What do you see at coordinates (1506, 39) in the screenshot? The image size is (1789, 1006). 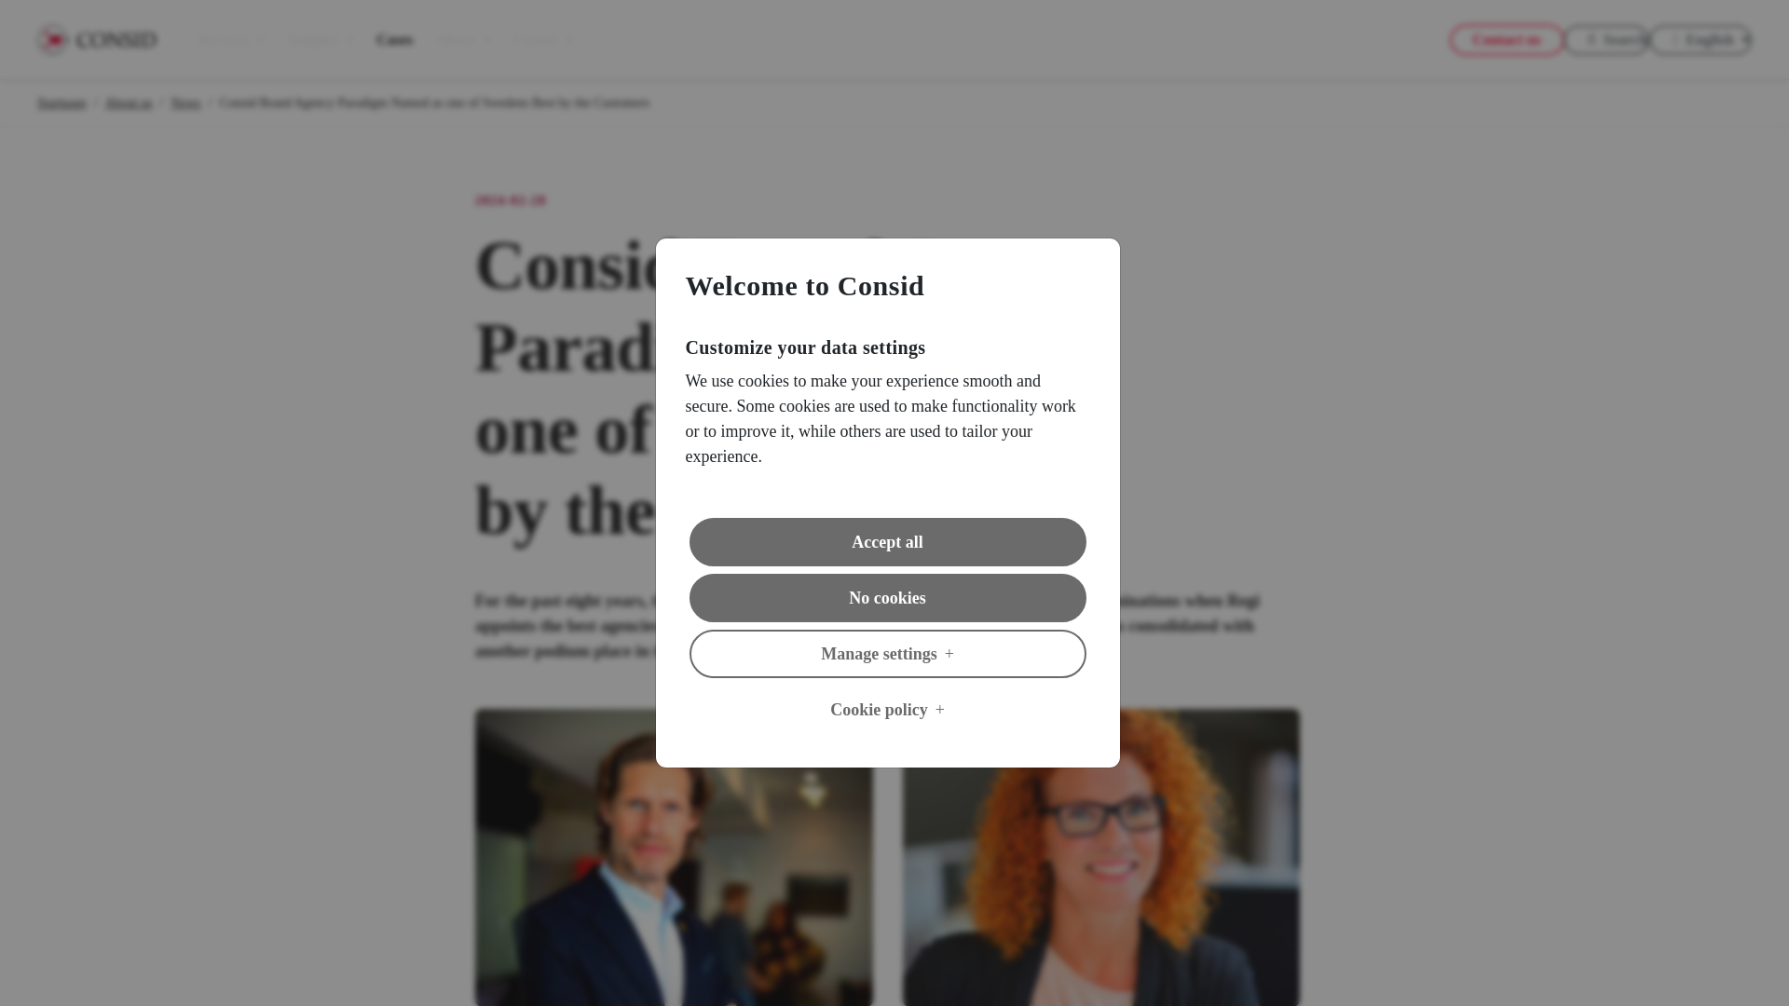 I see `Contact us` at bounding box center [1506, 39].